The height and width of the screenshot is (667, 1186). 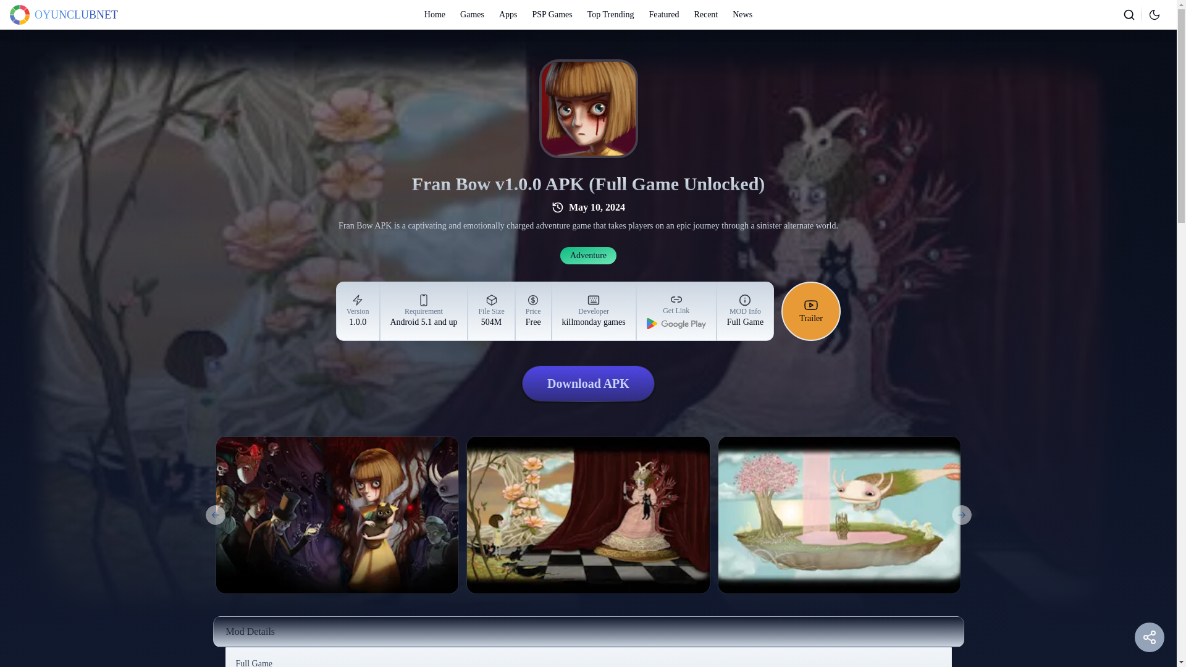 I want to click on adventure, so click(x=63, y=14).